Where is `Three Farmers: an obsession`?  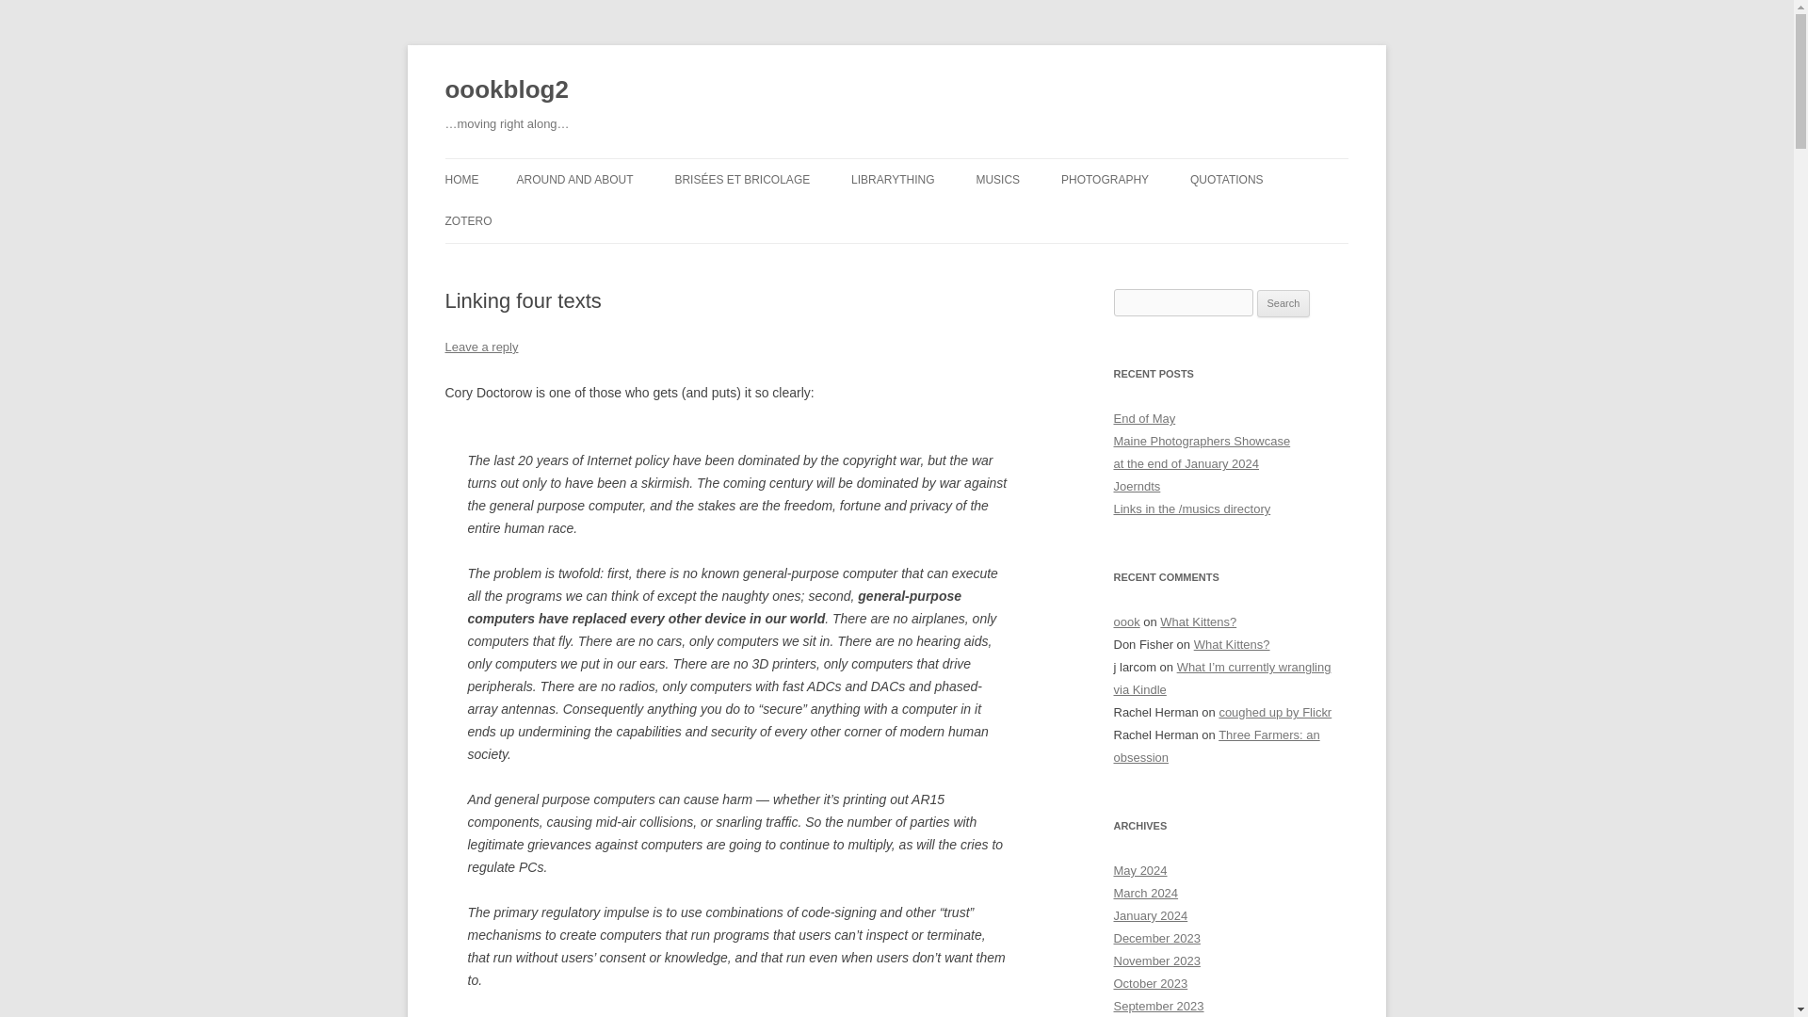 Three Farmers: an obsession is located at coordinates (1217, 746).